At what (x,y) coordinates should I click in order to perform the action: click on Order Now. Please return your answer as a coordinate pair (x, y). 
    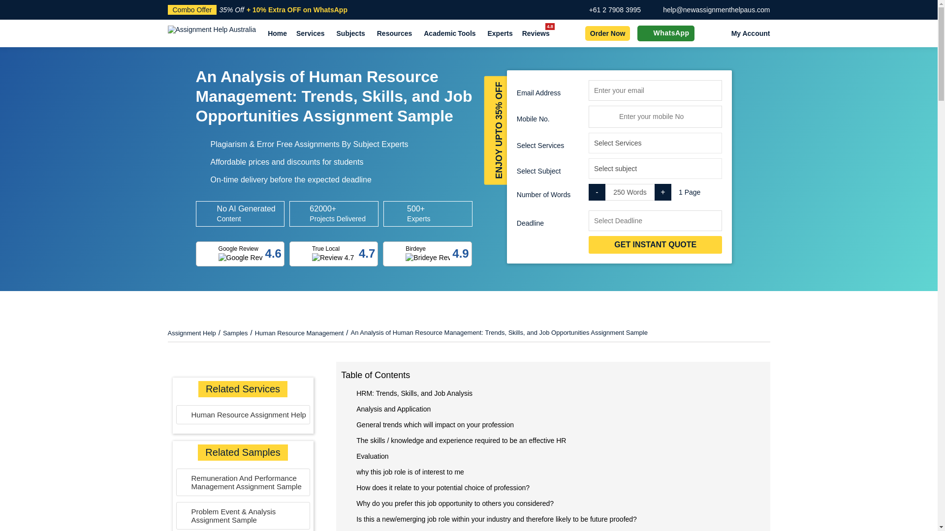
    Looking at the image, I should click on (242, 369).